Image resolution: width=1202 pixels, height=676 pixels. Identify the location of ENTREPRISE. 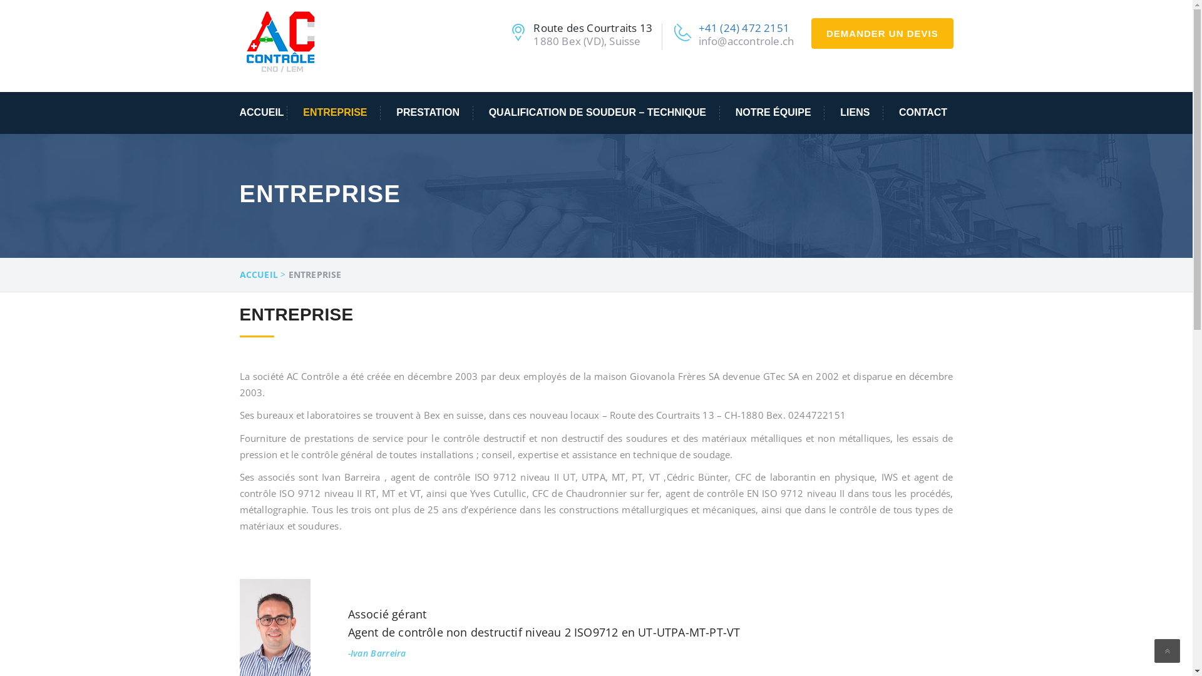
(336, 113).